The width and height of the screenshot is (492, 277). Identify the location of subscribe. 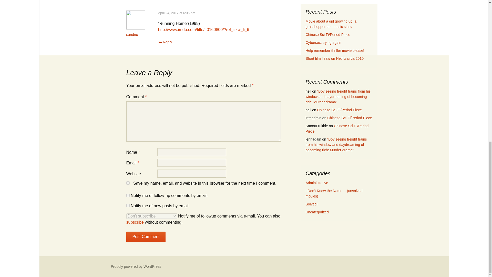
(128, 205).